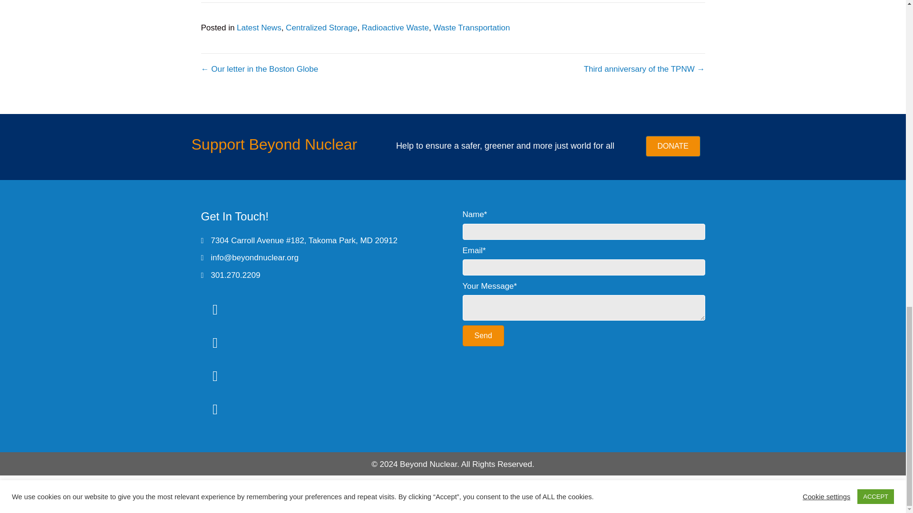  Describe the element at coordinates (321, 28) in the screenshot. I see `Centralized Storage` at that location.